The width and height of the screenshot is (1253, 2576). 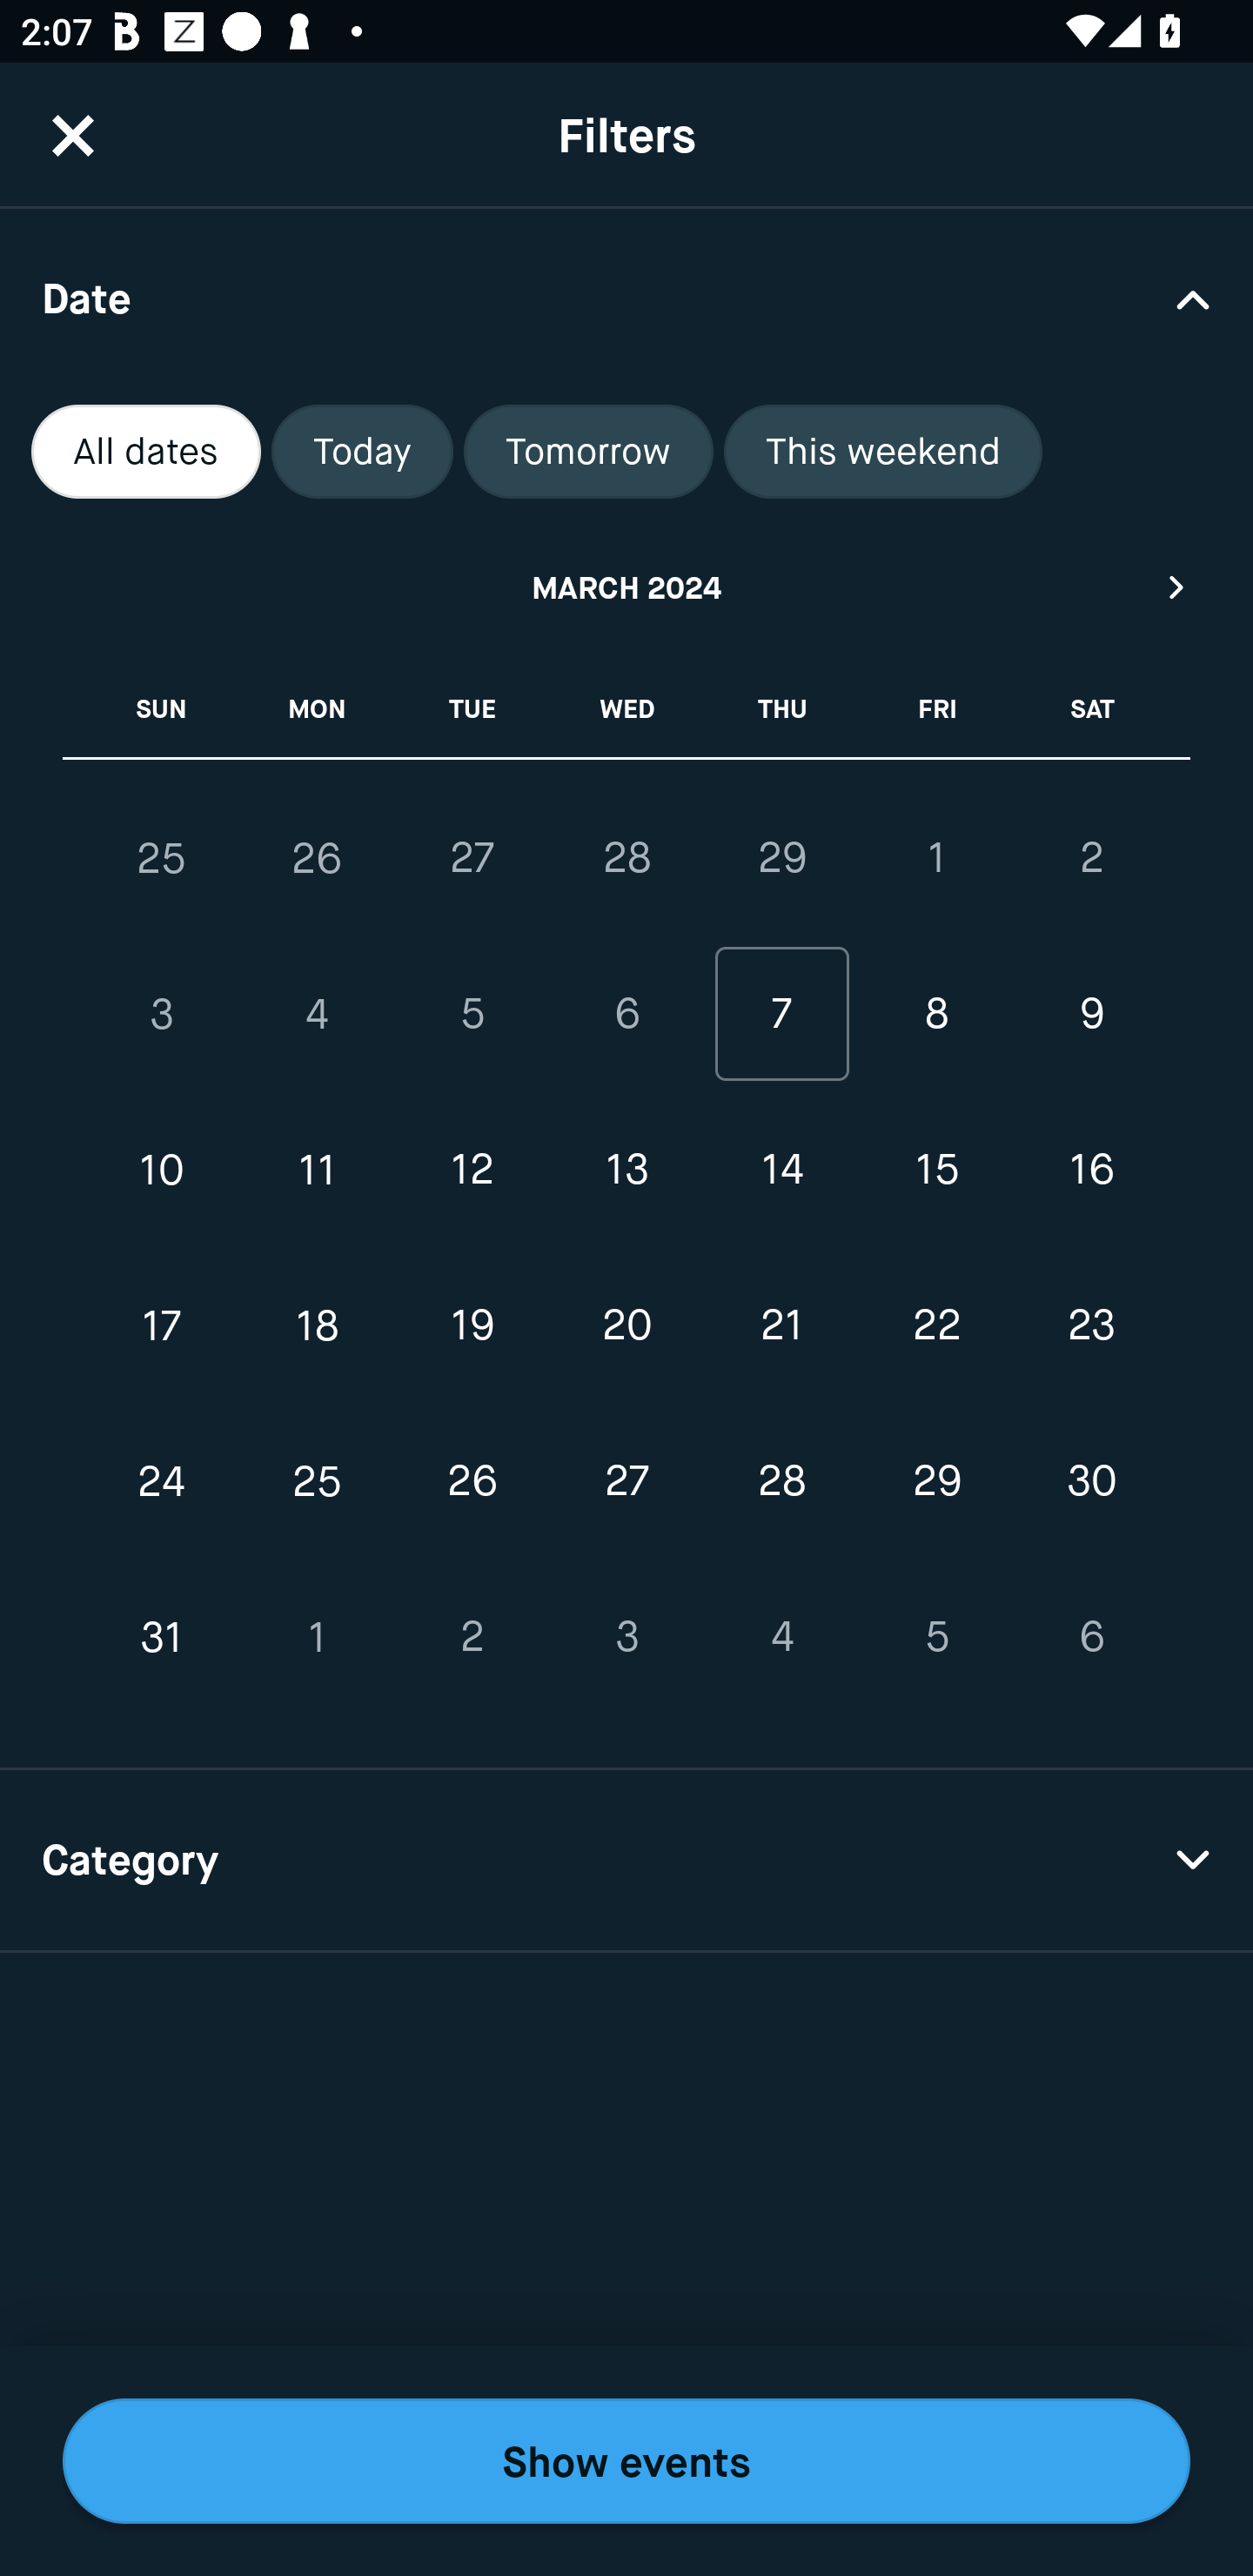 What do you see at coordinates (626, 1325) in the screenshot?
I see `20` at bounding box center [626, 1325].